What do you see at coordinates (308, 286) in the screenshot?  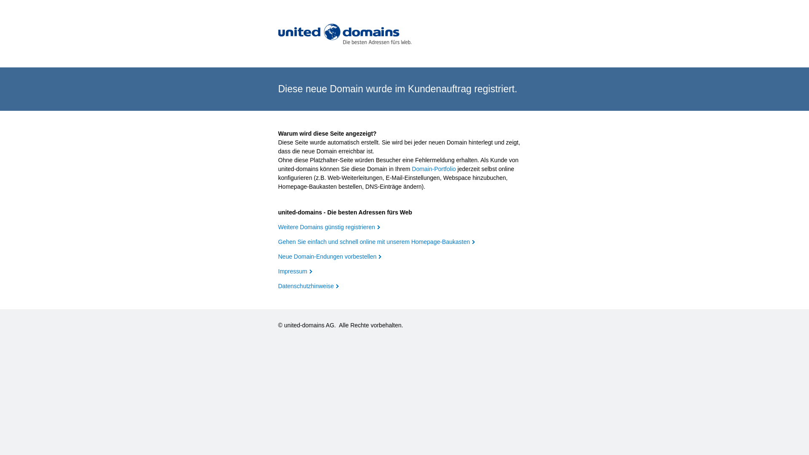 I see `Datenschutzhinweise` at bounding box center [308, 286].